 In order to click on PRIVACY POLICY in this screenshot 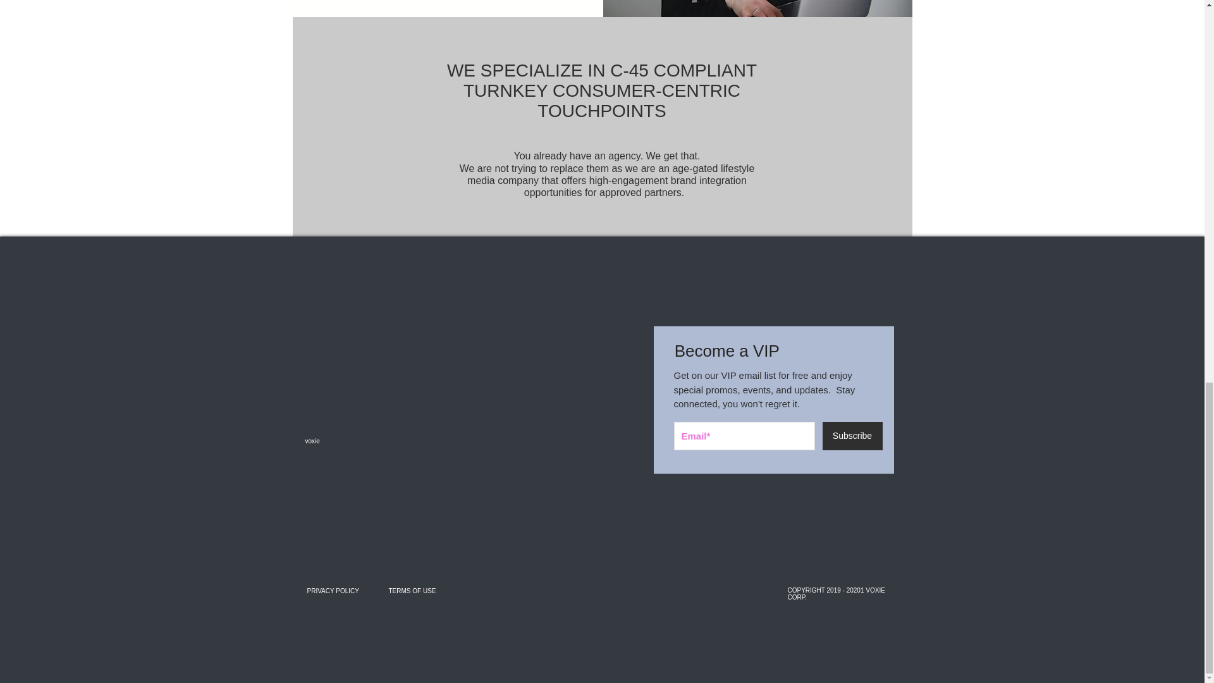, I will do `click(333, 591)`.